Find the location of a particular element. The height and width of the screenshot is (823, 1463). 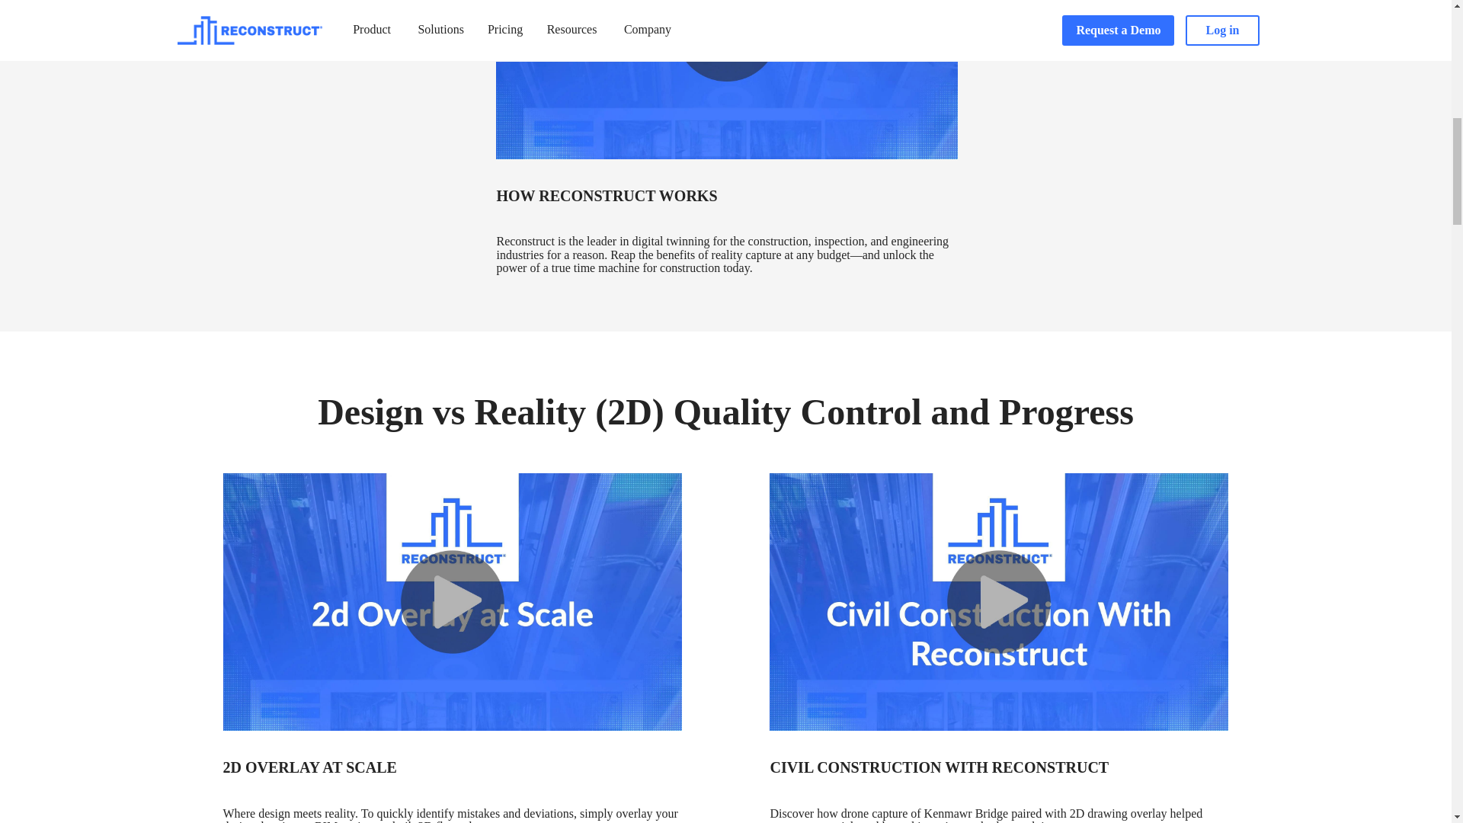

RI-2d-Overlay-at-Scale-Video-Thumbnail-Playbutton is located at coordinates (451, 602).